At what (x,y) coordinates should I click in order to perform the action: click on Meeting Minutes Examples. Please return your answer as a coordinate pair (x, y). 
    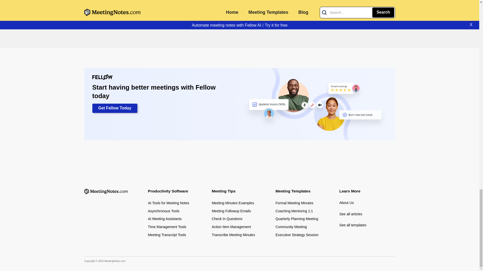
    Looking at the image, I should click on (233, 203).